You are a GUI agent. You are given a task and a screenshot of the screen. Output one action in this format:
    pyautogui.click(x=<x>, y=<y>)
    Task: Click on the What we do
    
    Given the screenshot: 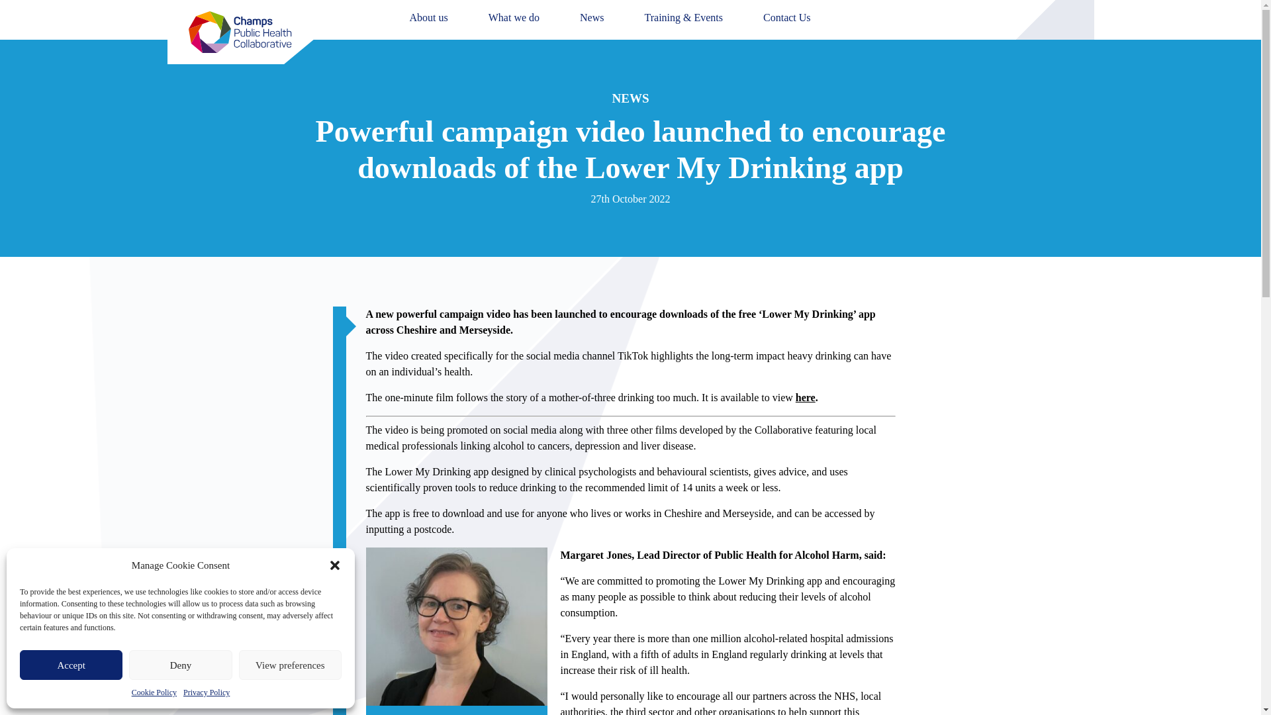 What is the action you would take?
    pyautogui.click(x=514, y=17)
    